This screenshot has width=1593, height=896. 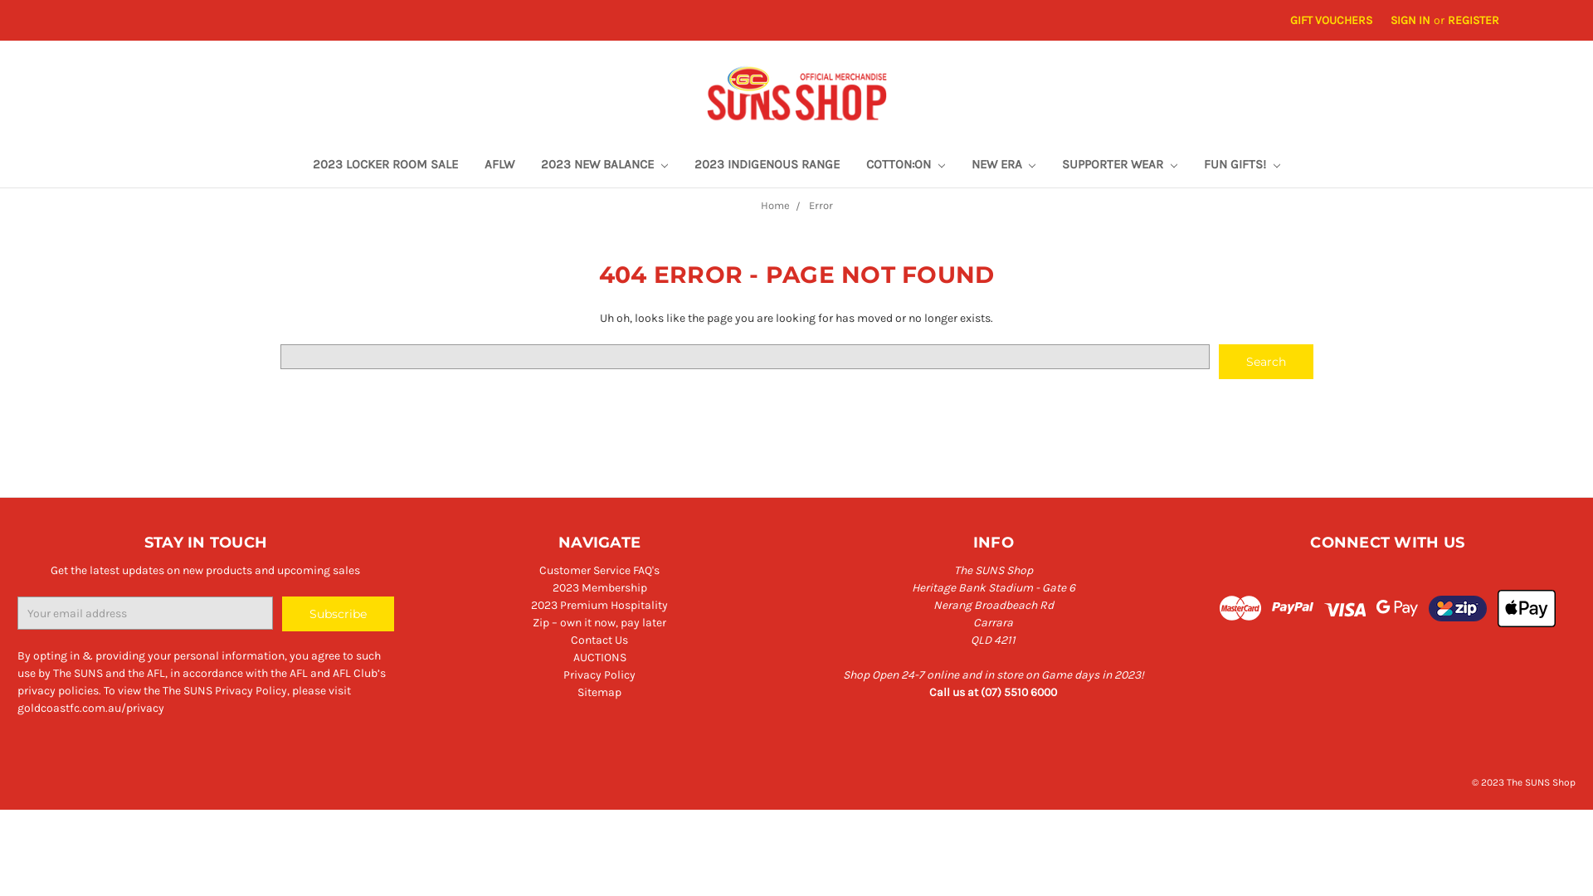 I want to click on Home, so click(x=775, y=206).